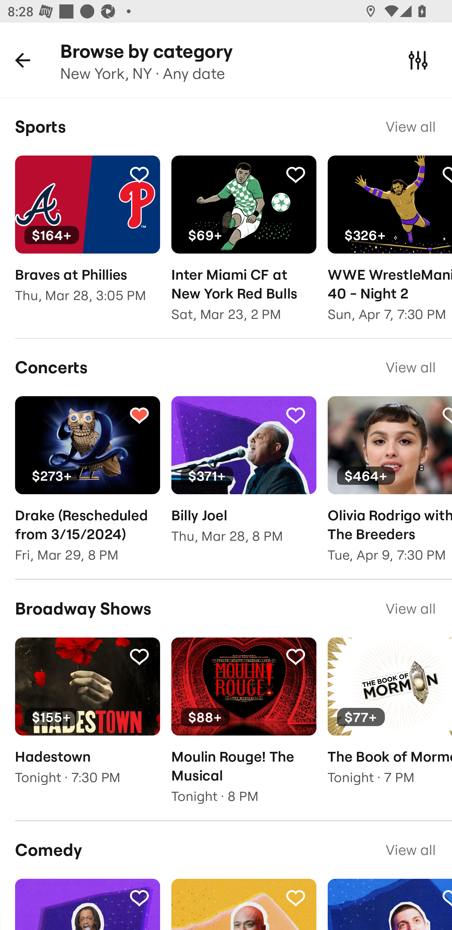 Image resolution: width=452 pixels, height=930 pixels. What do you see at coordinates (390, 719) in the screenshot?
I see `Tracking $77+ The Book of Mormon Tonight · 7 PM` at bounding box center [390, 719].